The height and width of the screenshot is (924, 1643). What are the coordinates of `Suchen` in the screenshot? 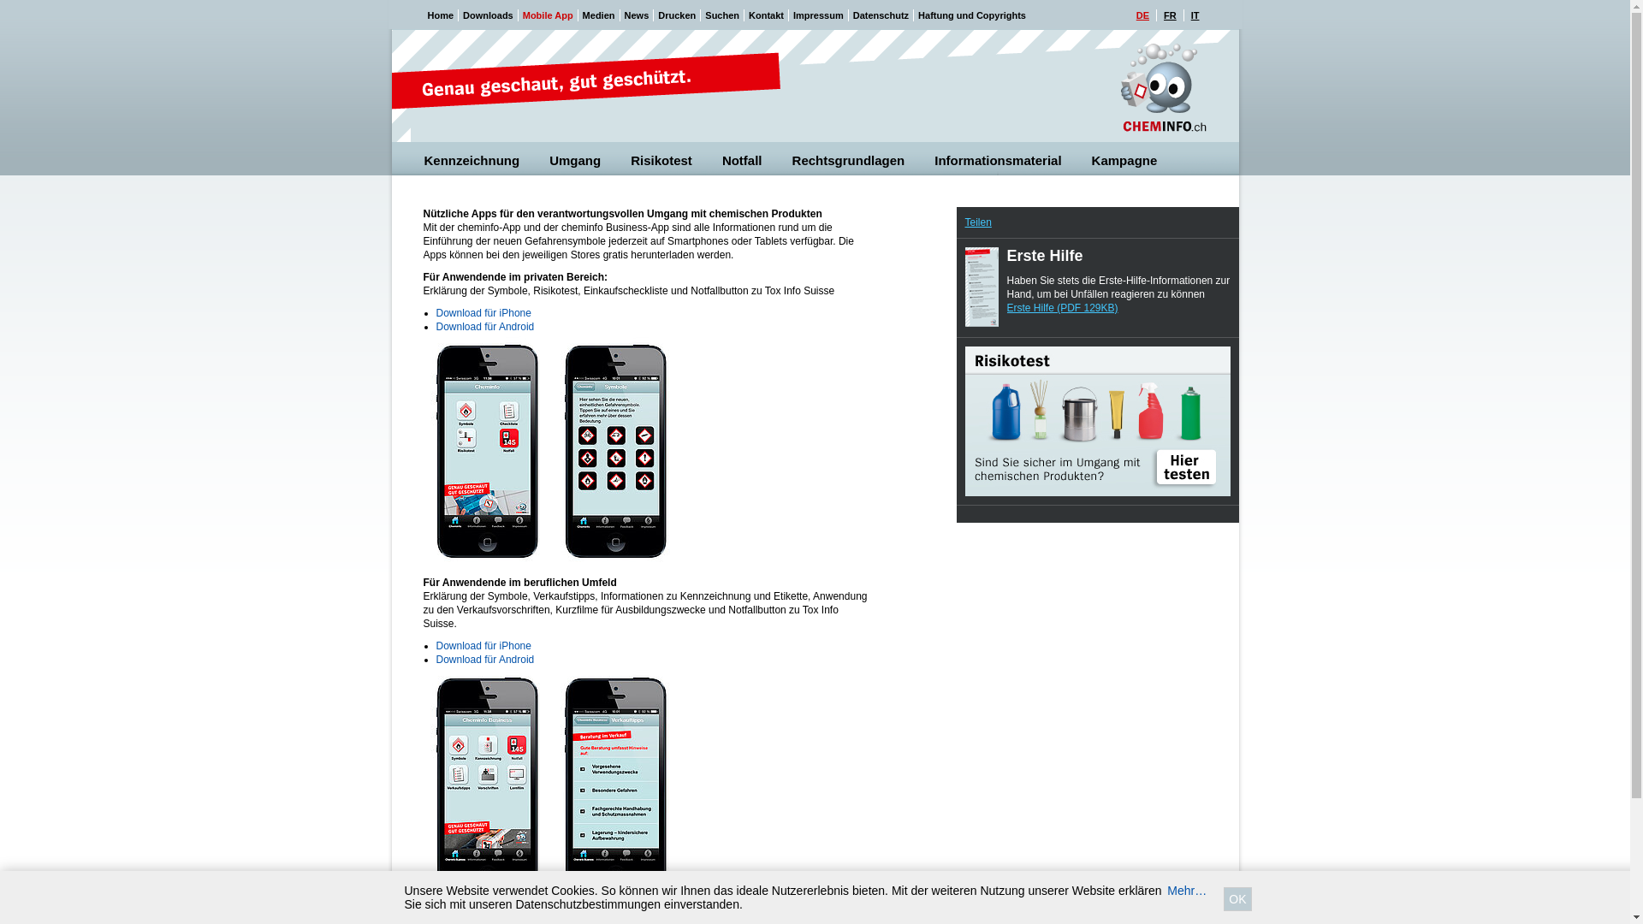 It's located at (722, 15).